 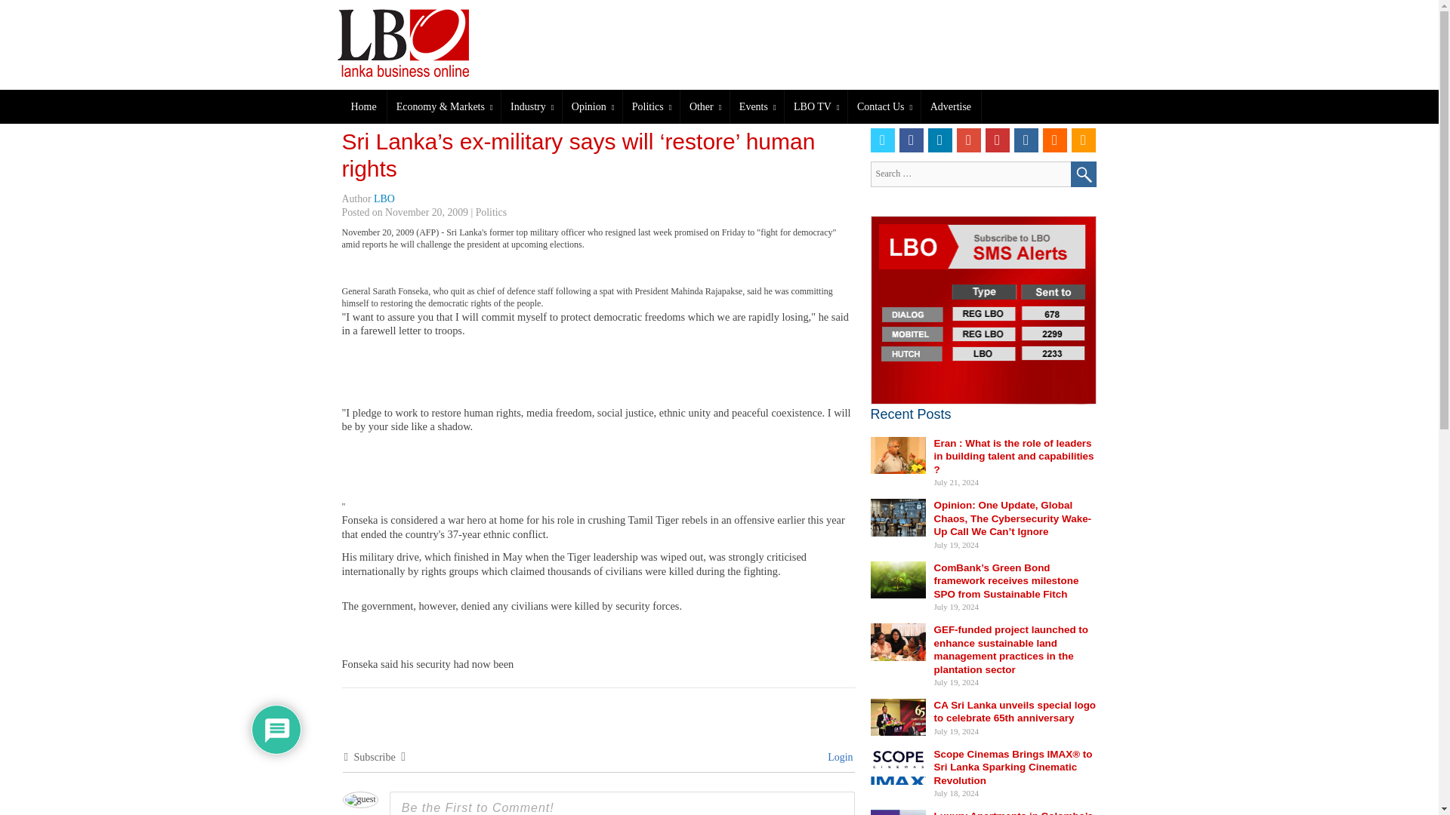 What do you see at coordinates (384, 198) in the screenshot?
I see `View all posts by LBO` at bounding box center [384, 198].